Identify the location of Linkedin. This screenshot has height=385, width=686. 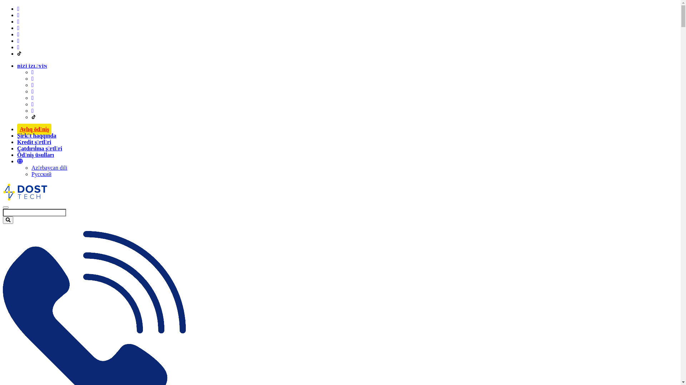
(18, 21).